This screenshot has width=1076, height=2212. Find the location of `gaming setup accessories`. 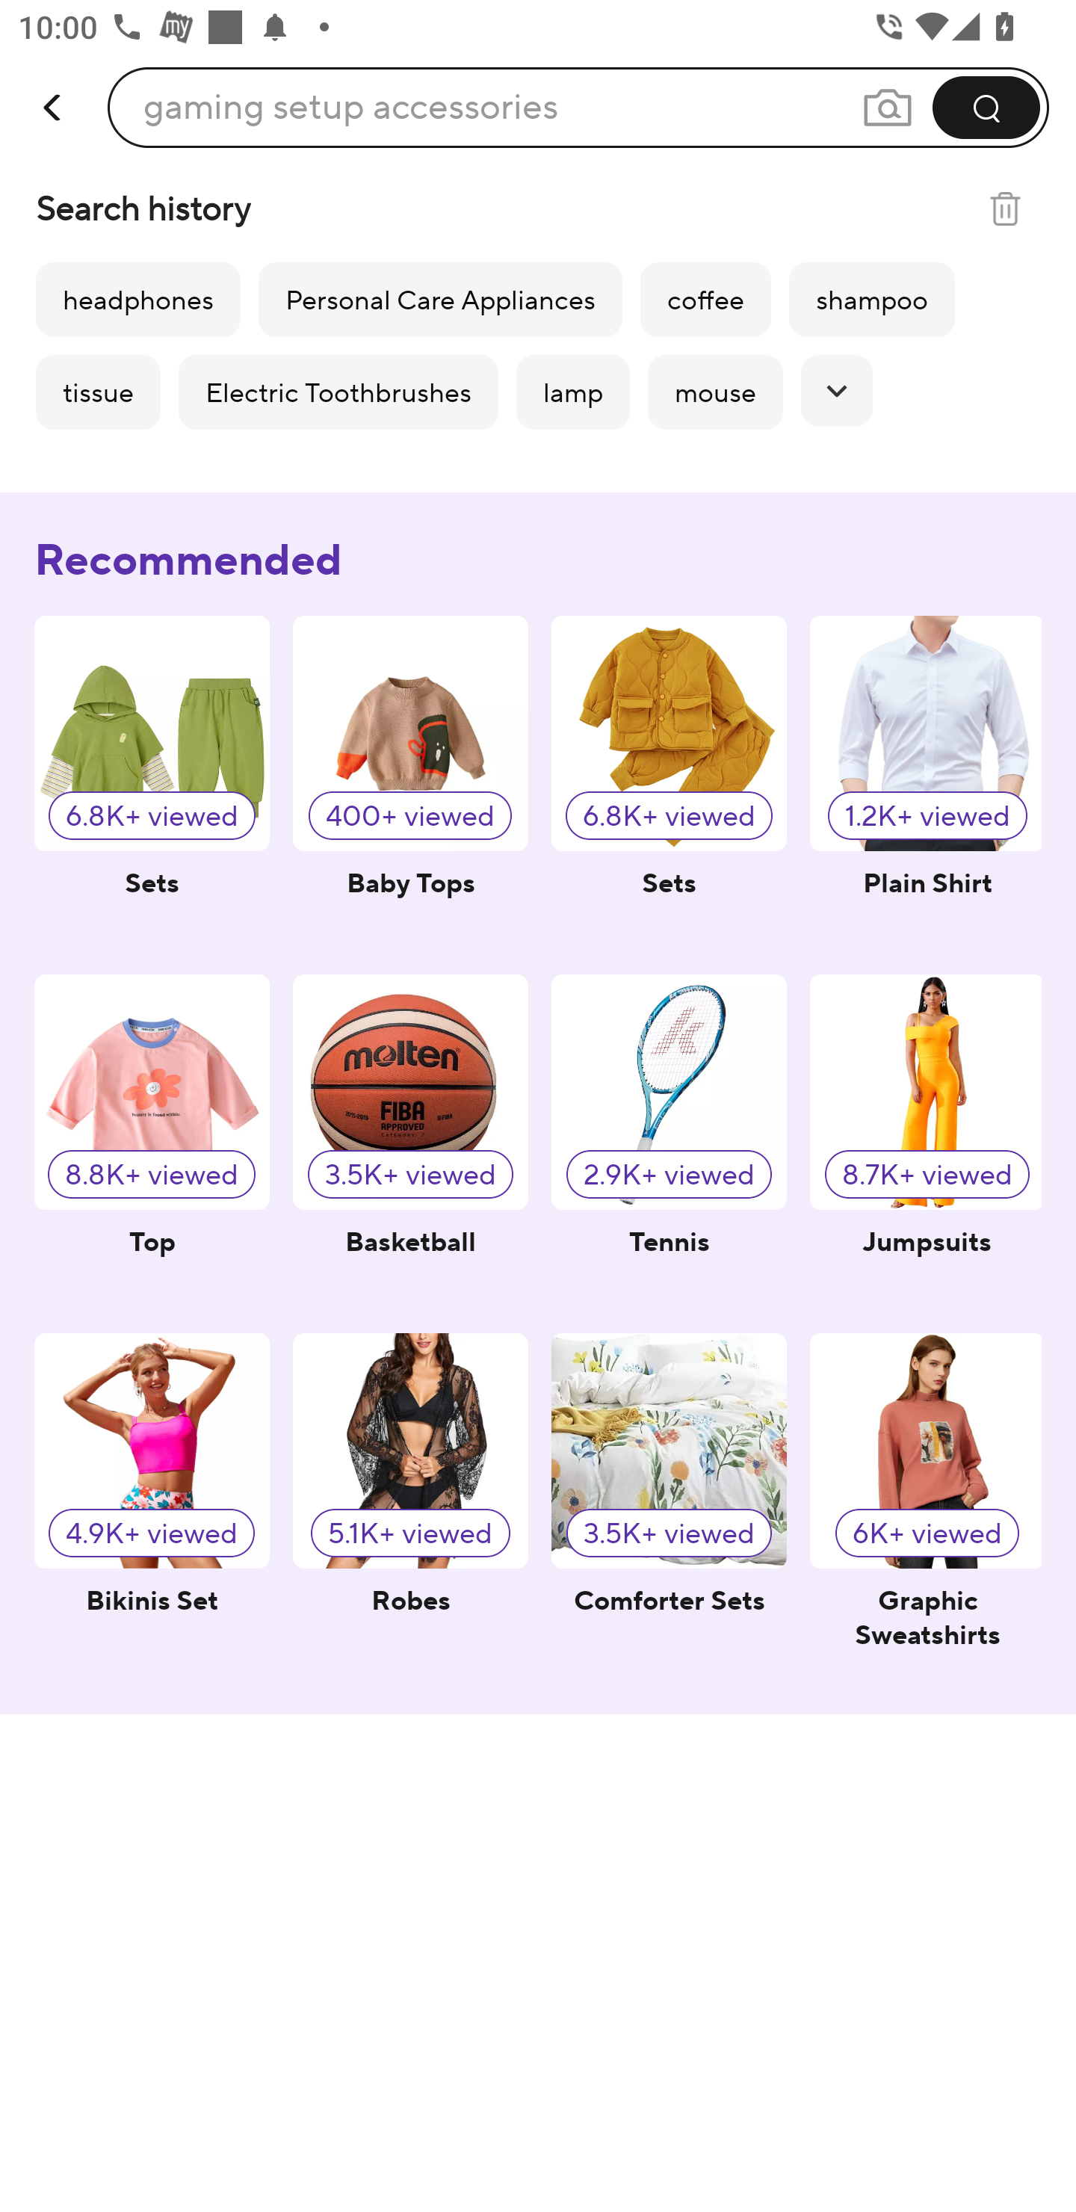

gaming setup accessories is located at coordinates (350, 107).